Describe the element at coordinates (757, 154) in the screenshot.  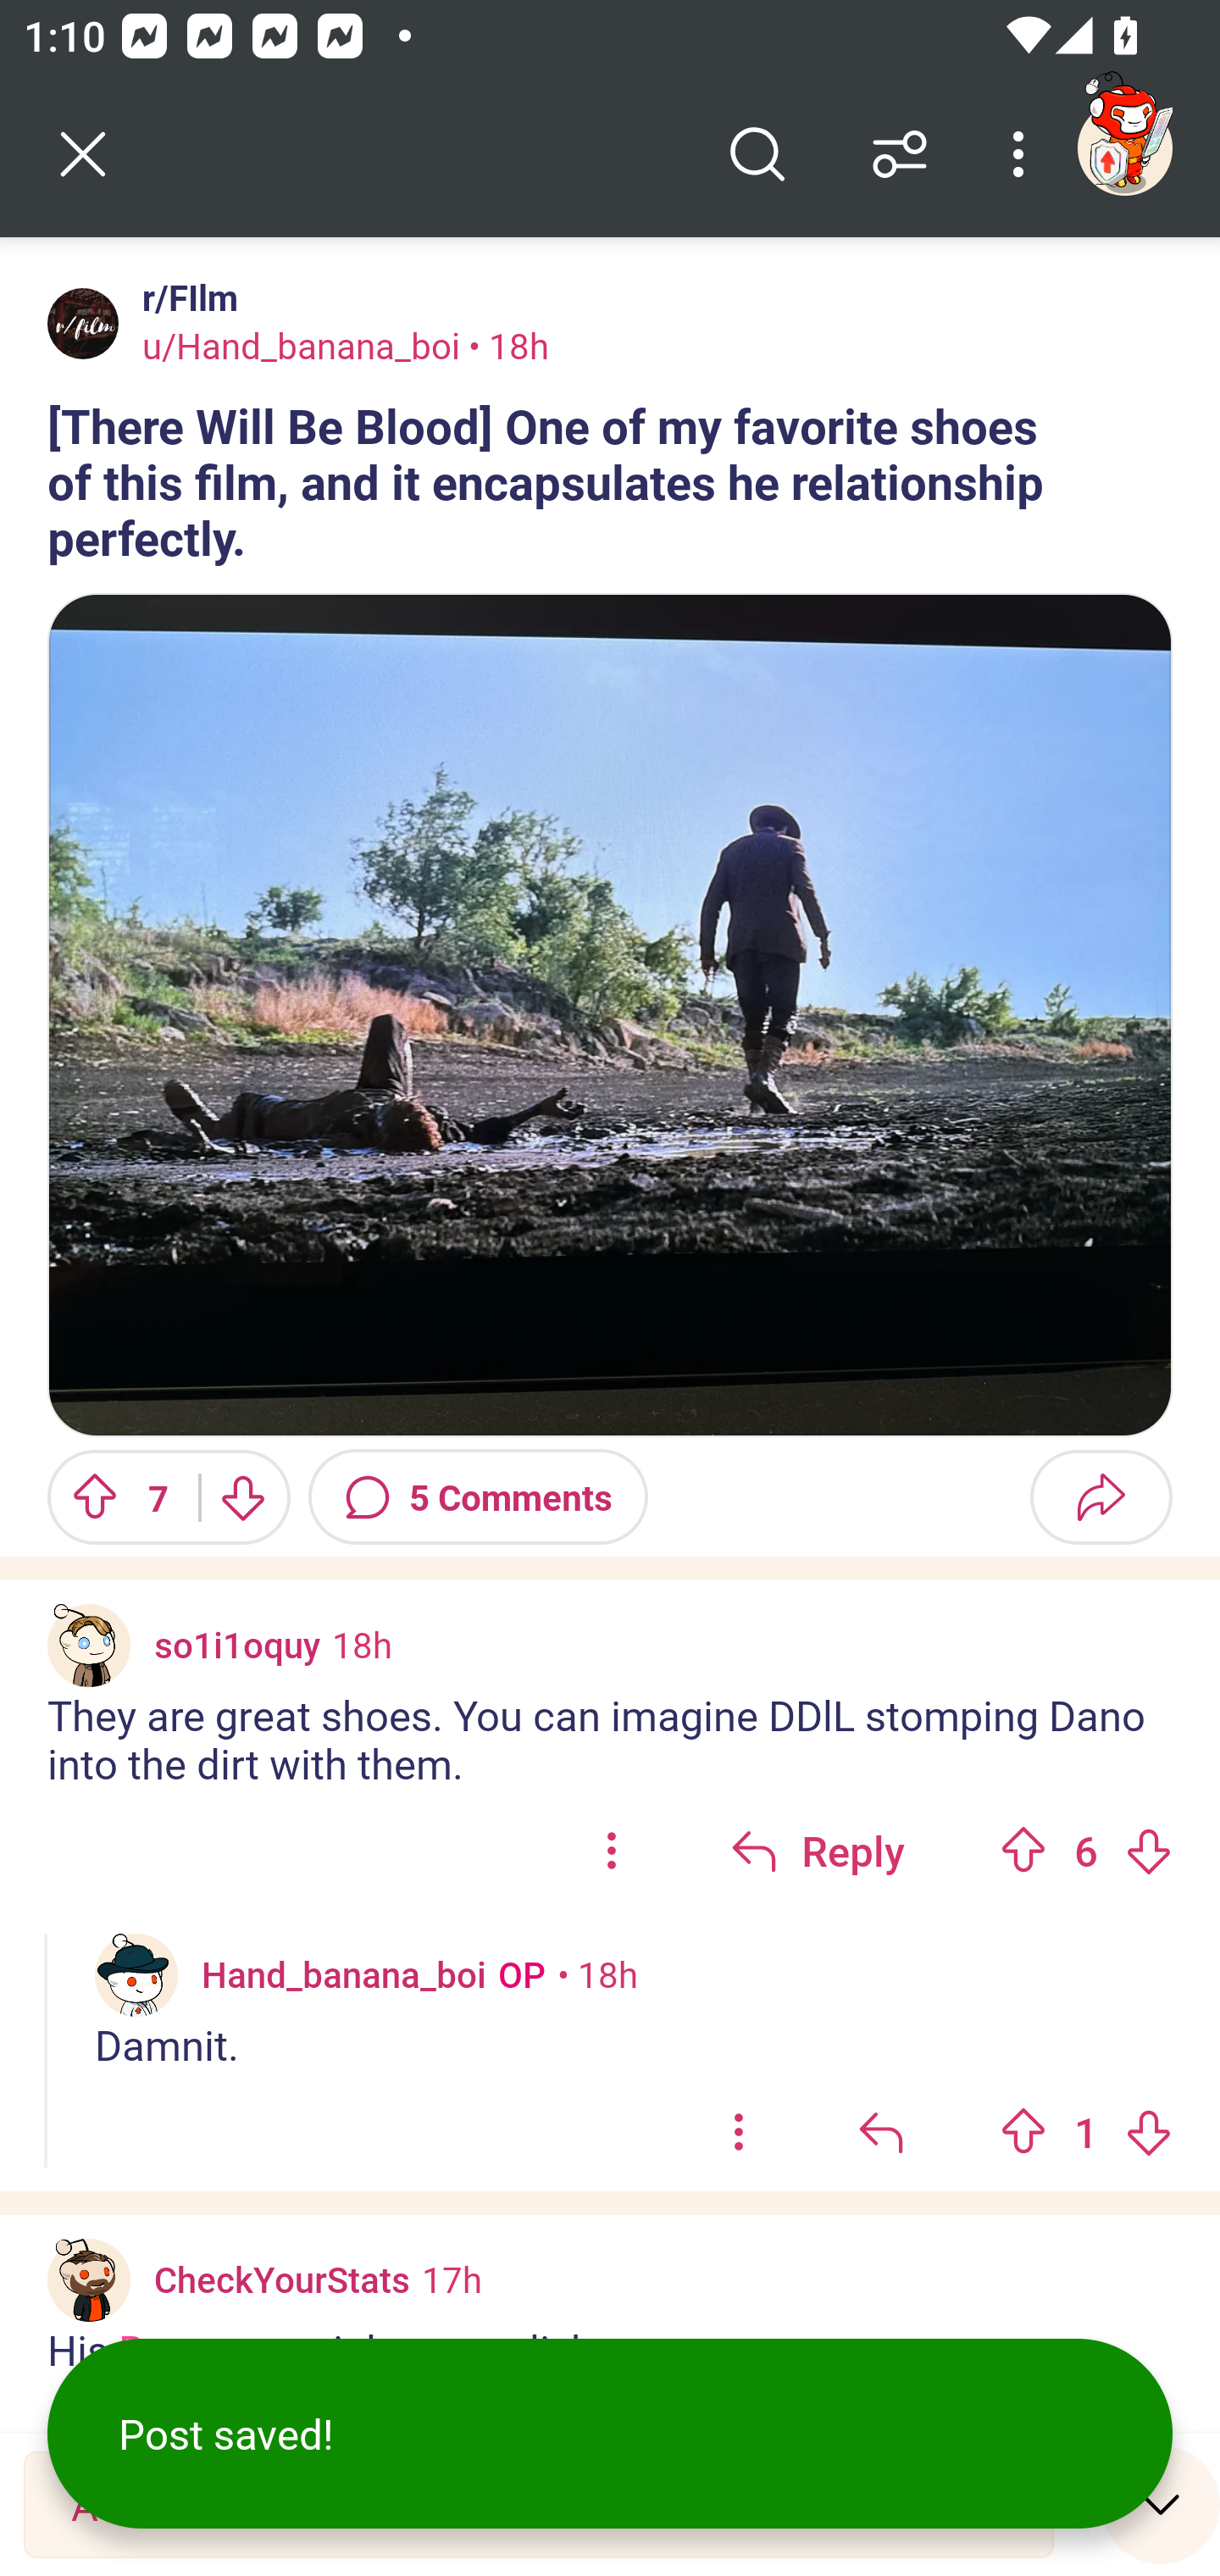
I see `Search comments` at that location.